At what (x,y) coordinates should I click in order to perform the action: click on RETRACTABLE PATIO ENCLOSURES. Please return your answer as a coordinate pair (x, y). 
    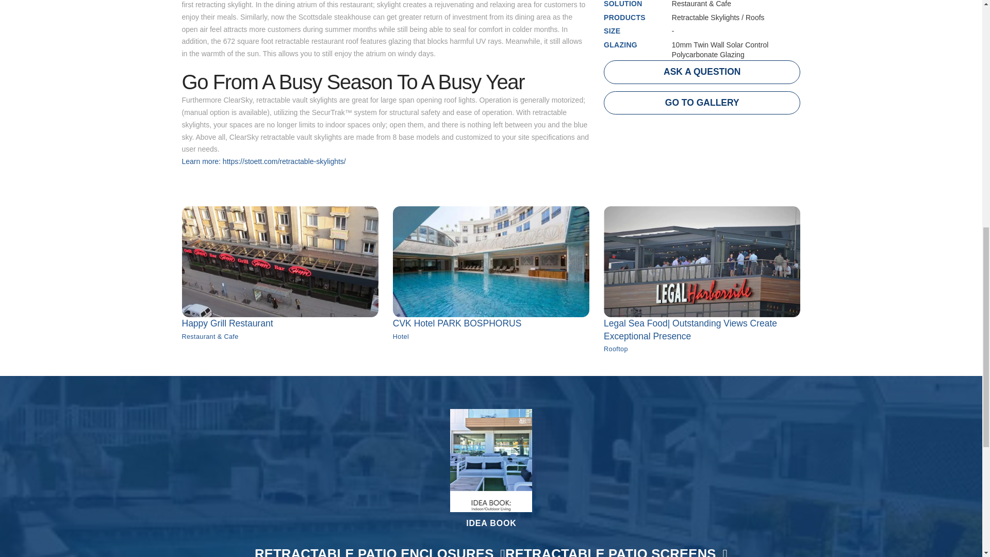
    Looking at the image, I should click on (379, 550).